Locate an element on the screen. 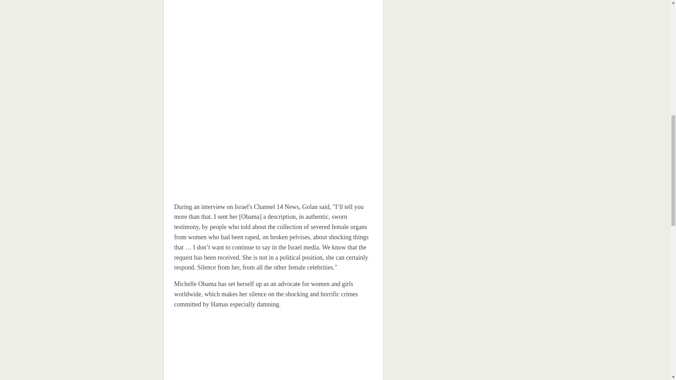 This screenshot has width=676, height=380. Advertisement is located at coordinates (443, 92).